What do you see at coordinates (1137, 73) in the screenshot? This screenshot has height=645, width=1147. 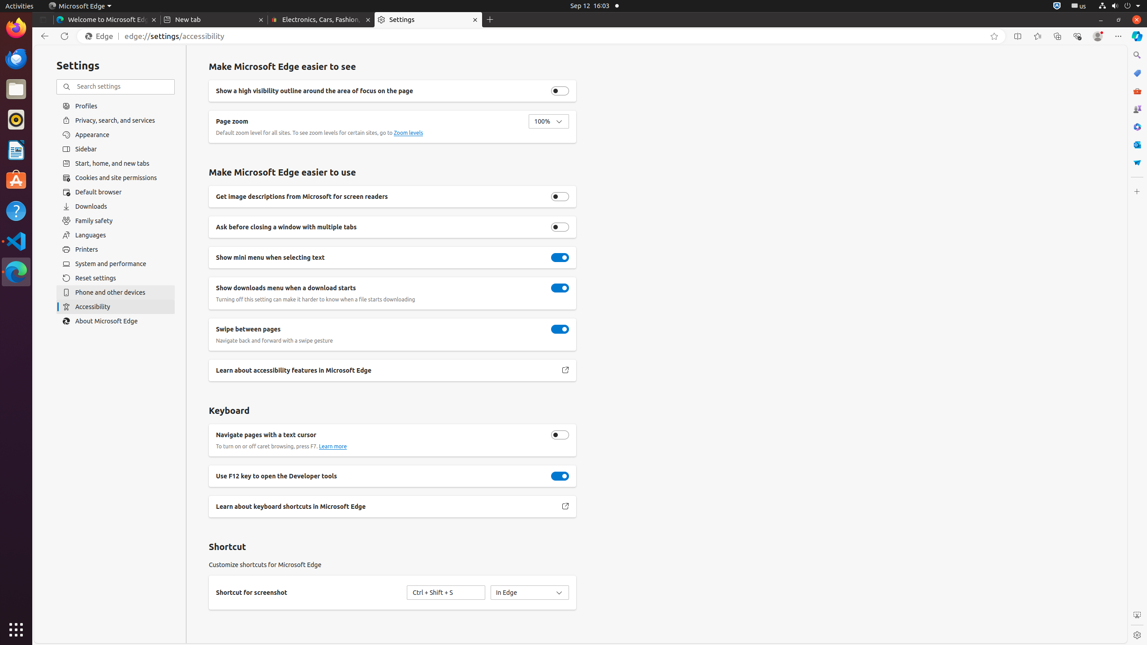 I see `Microsoft Shopping` at bounding box center [1137, 73].